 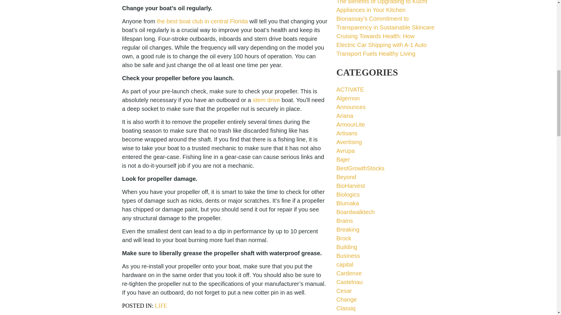 I want to click on Ariana, so click(x=345, y=116).